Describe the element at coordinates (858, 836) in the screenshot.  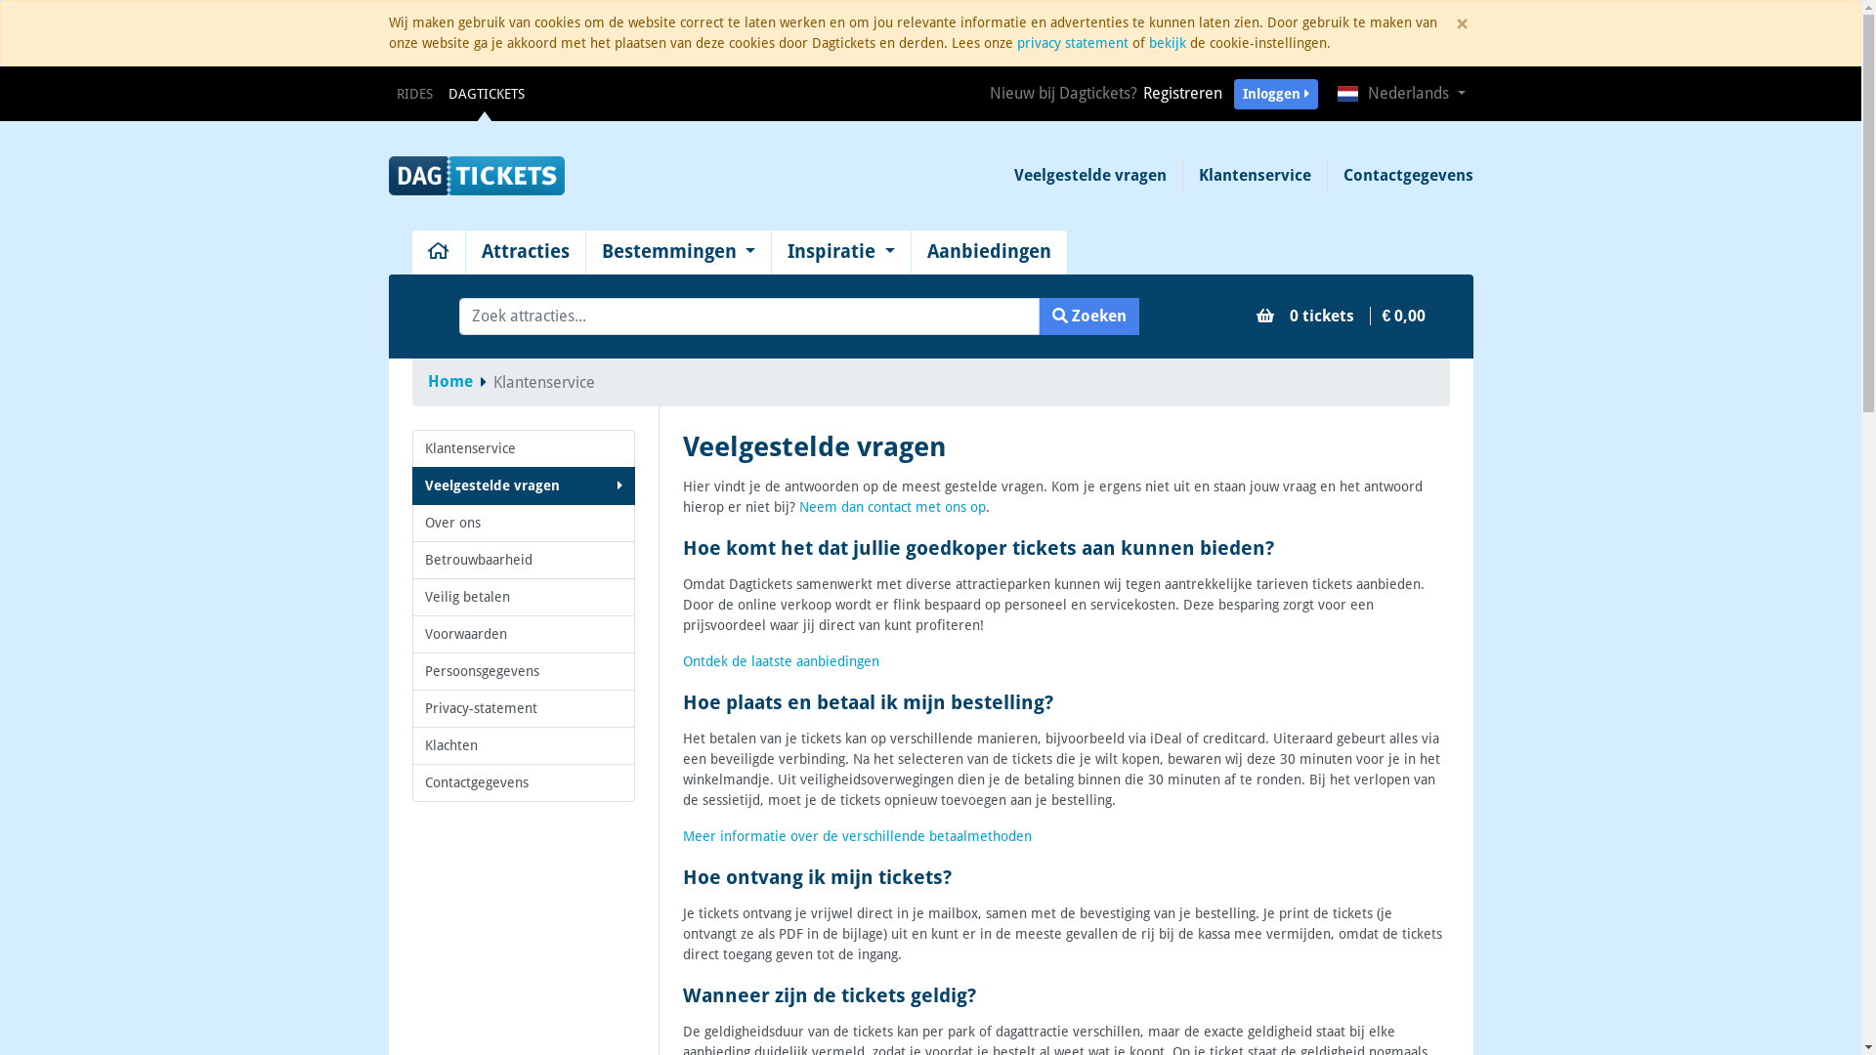
I see `Meer informatie over de verschillende betaalmethoden` at that location.